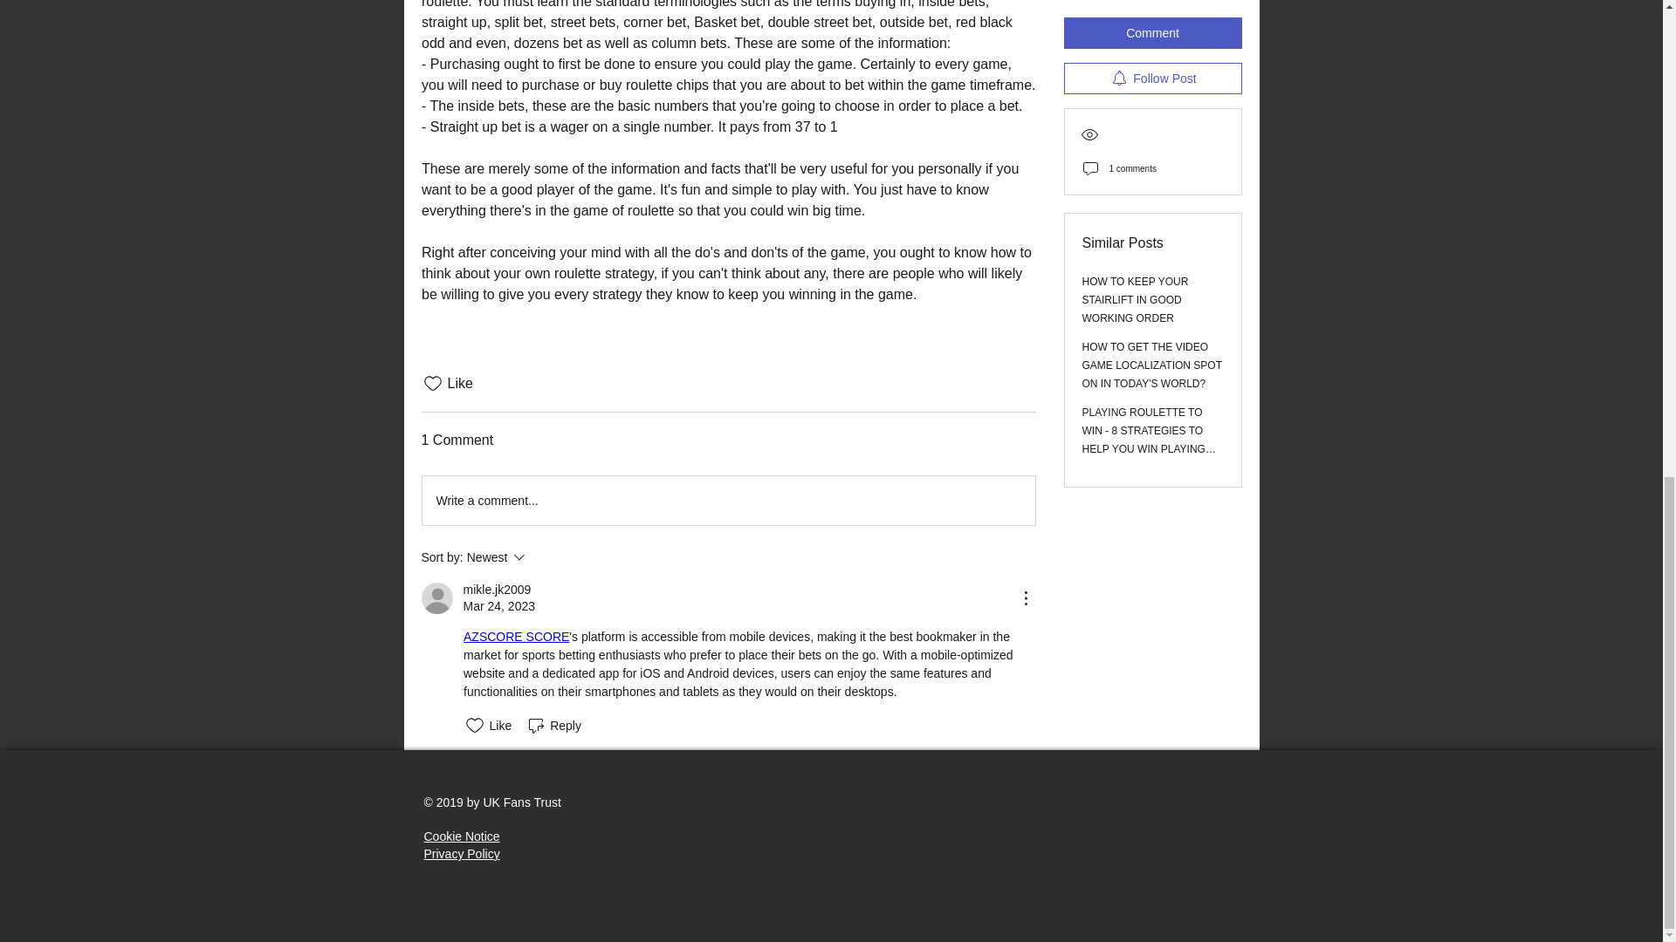  What do you see at coordinates (543, 557) in the screenshot?
I see `AZSCORE SCORE` at bounding box center [543, 557].